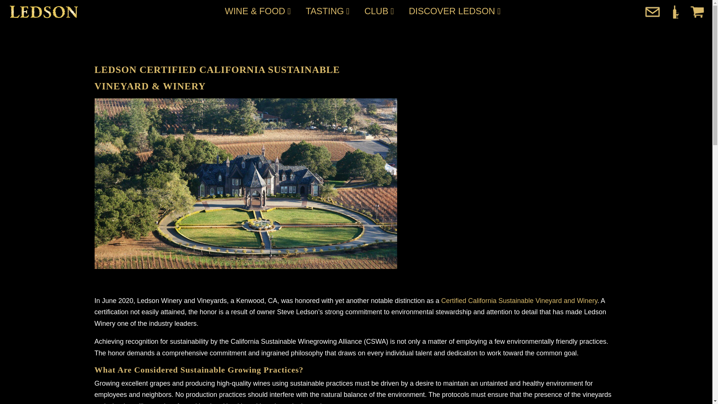 The image size is (718, 404). Describe the element at coordinates (379, 11) in the screenshot. I see `CLUB` at that location.